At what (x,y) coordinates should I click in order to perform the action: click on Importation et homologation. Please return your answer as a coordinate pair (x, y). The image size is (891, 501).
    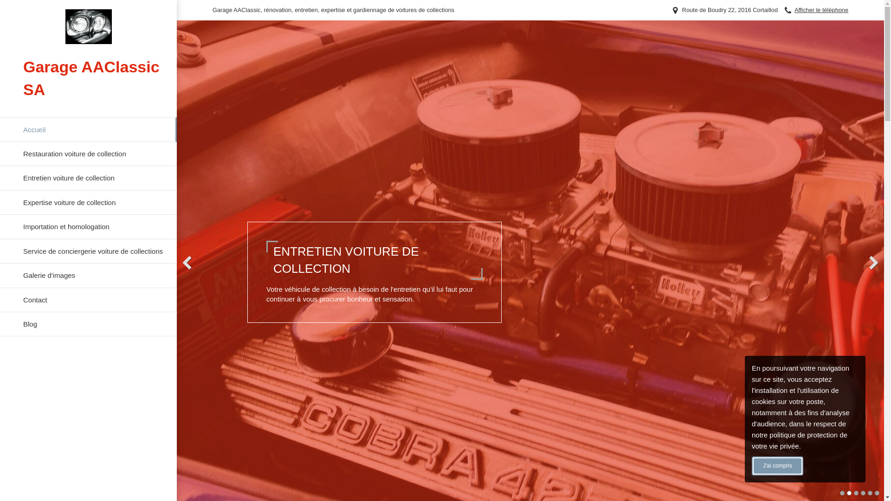
    Looking at the image, I should click on (88, 227).